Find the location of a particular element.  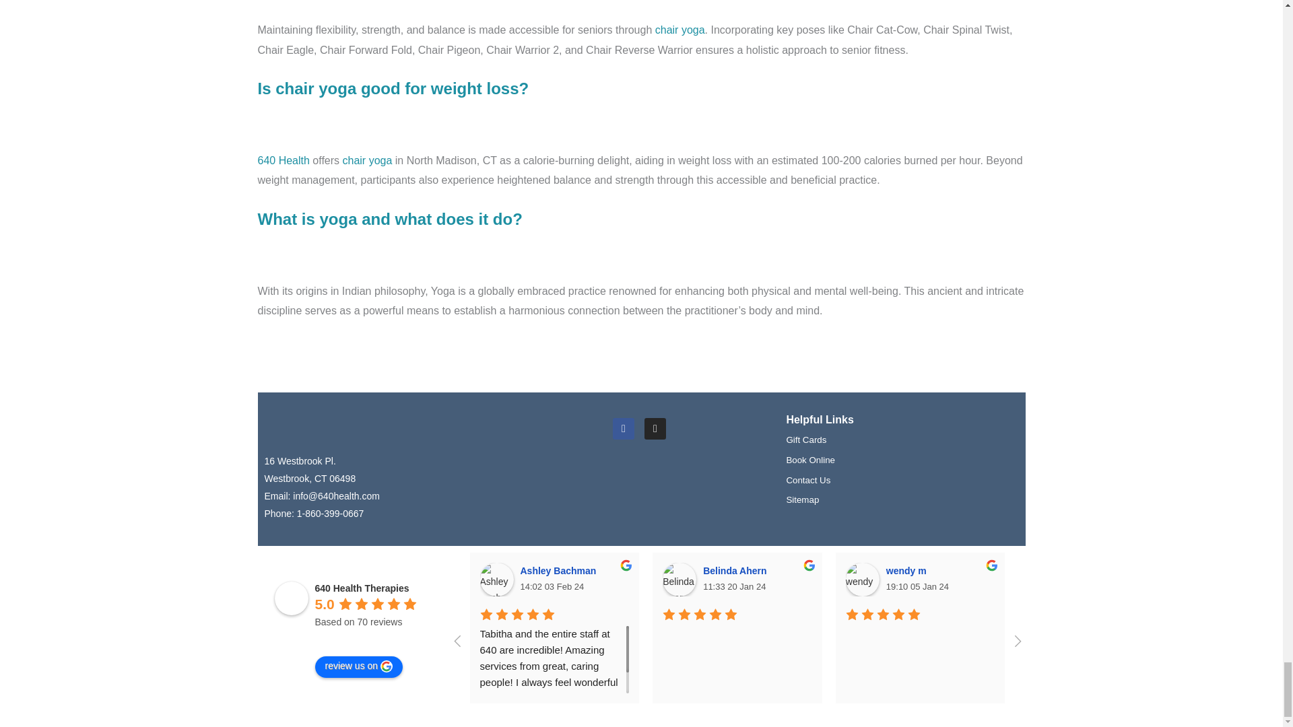

Ashley Bachman is located at coordinates (496, 579).